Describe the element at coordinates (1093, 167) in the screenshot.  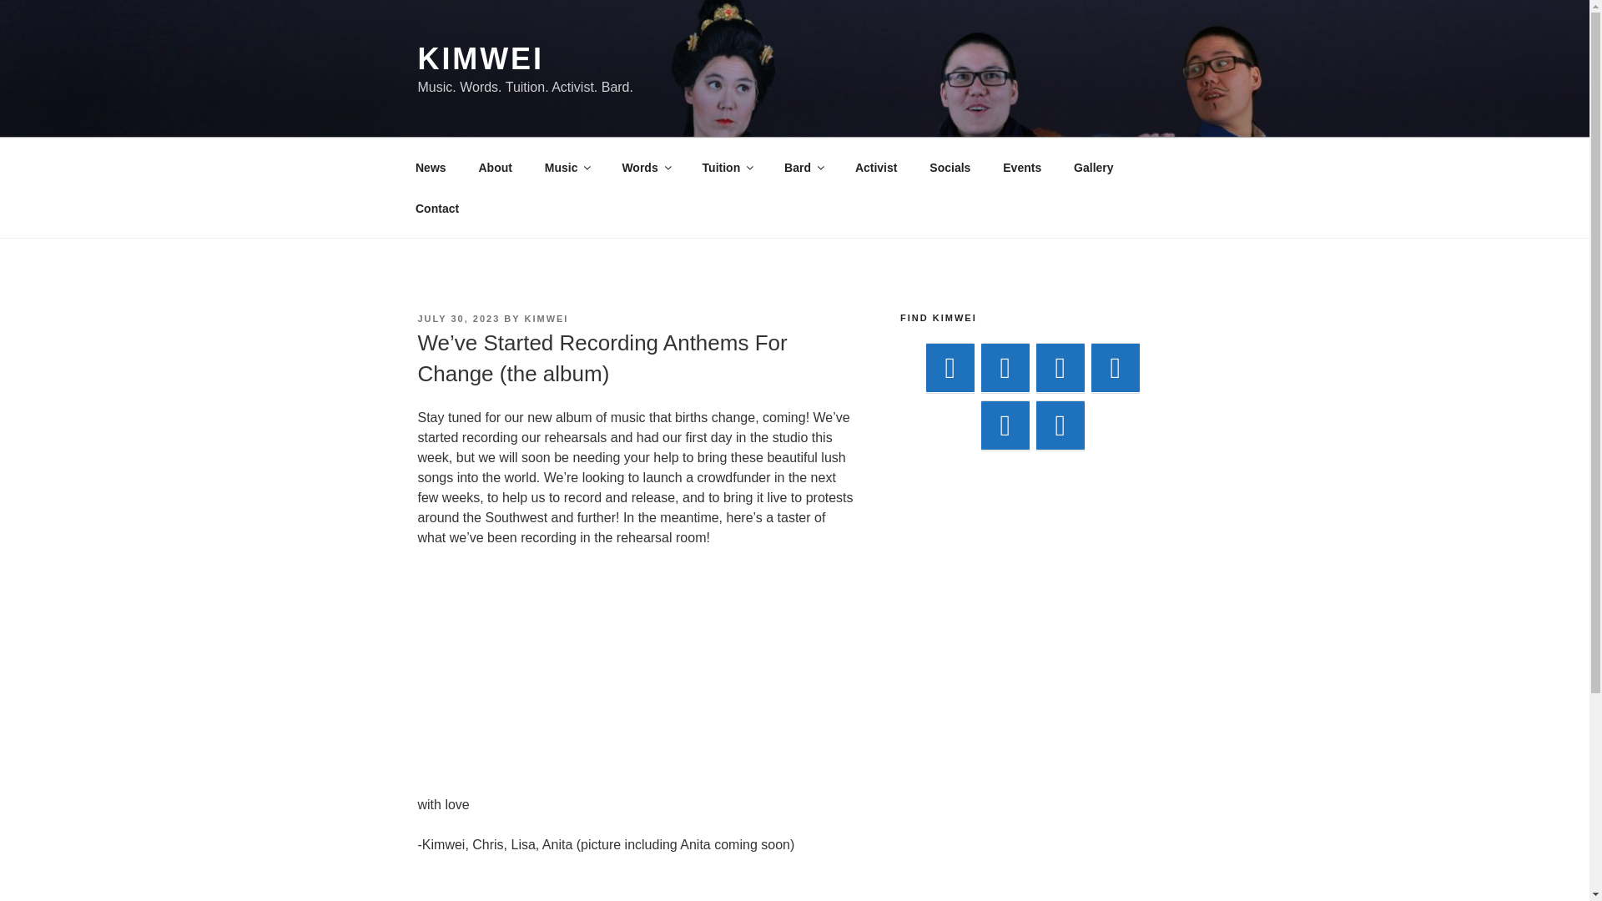
I see `Gallery` at that location.